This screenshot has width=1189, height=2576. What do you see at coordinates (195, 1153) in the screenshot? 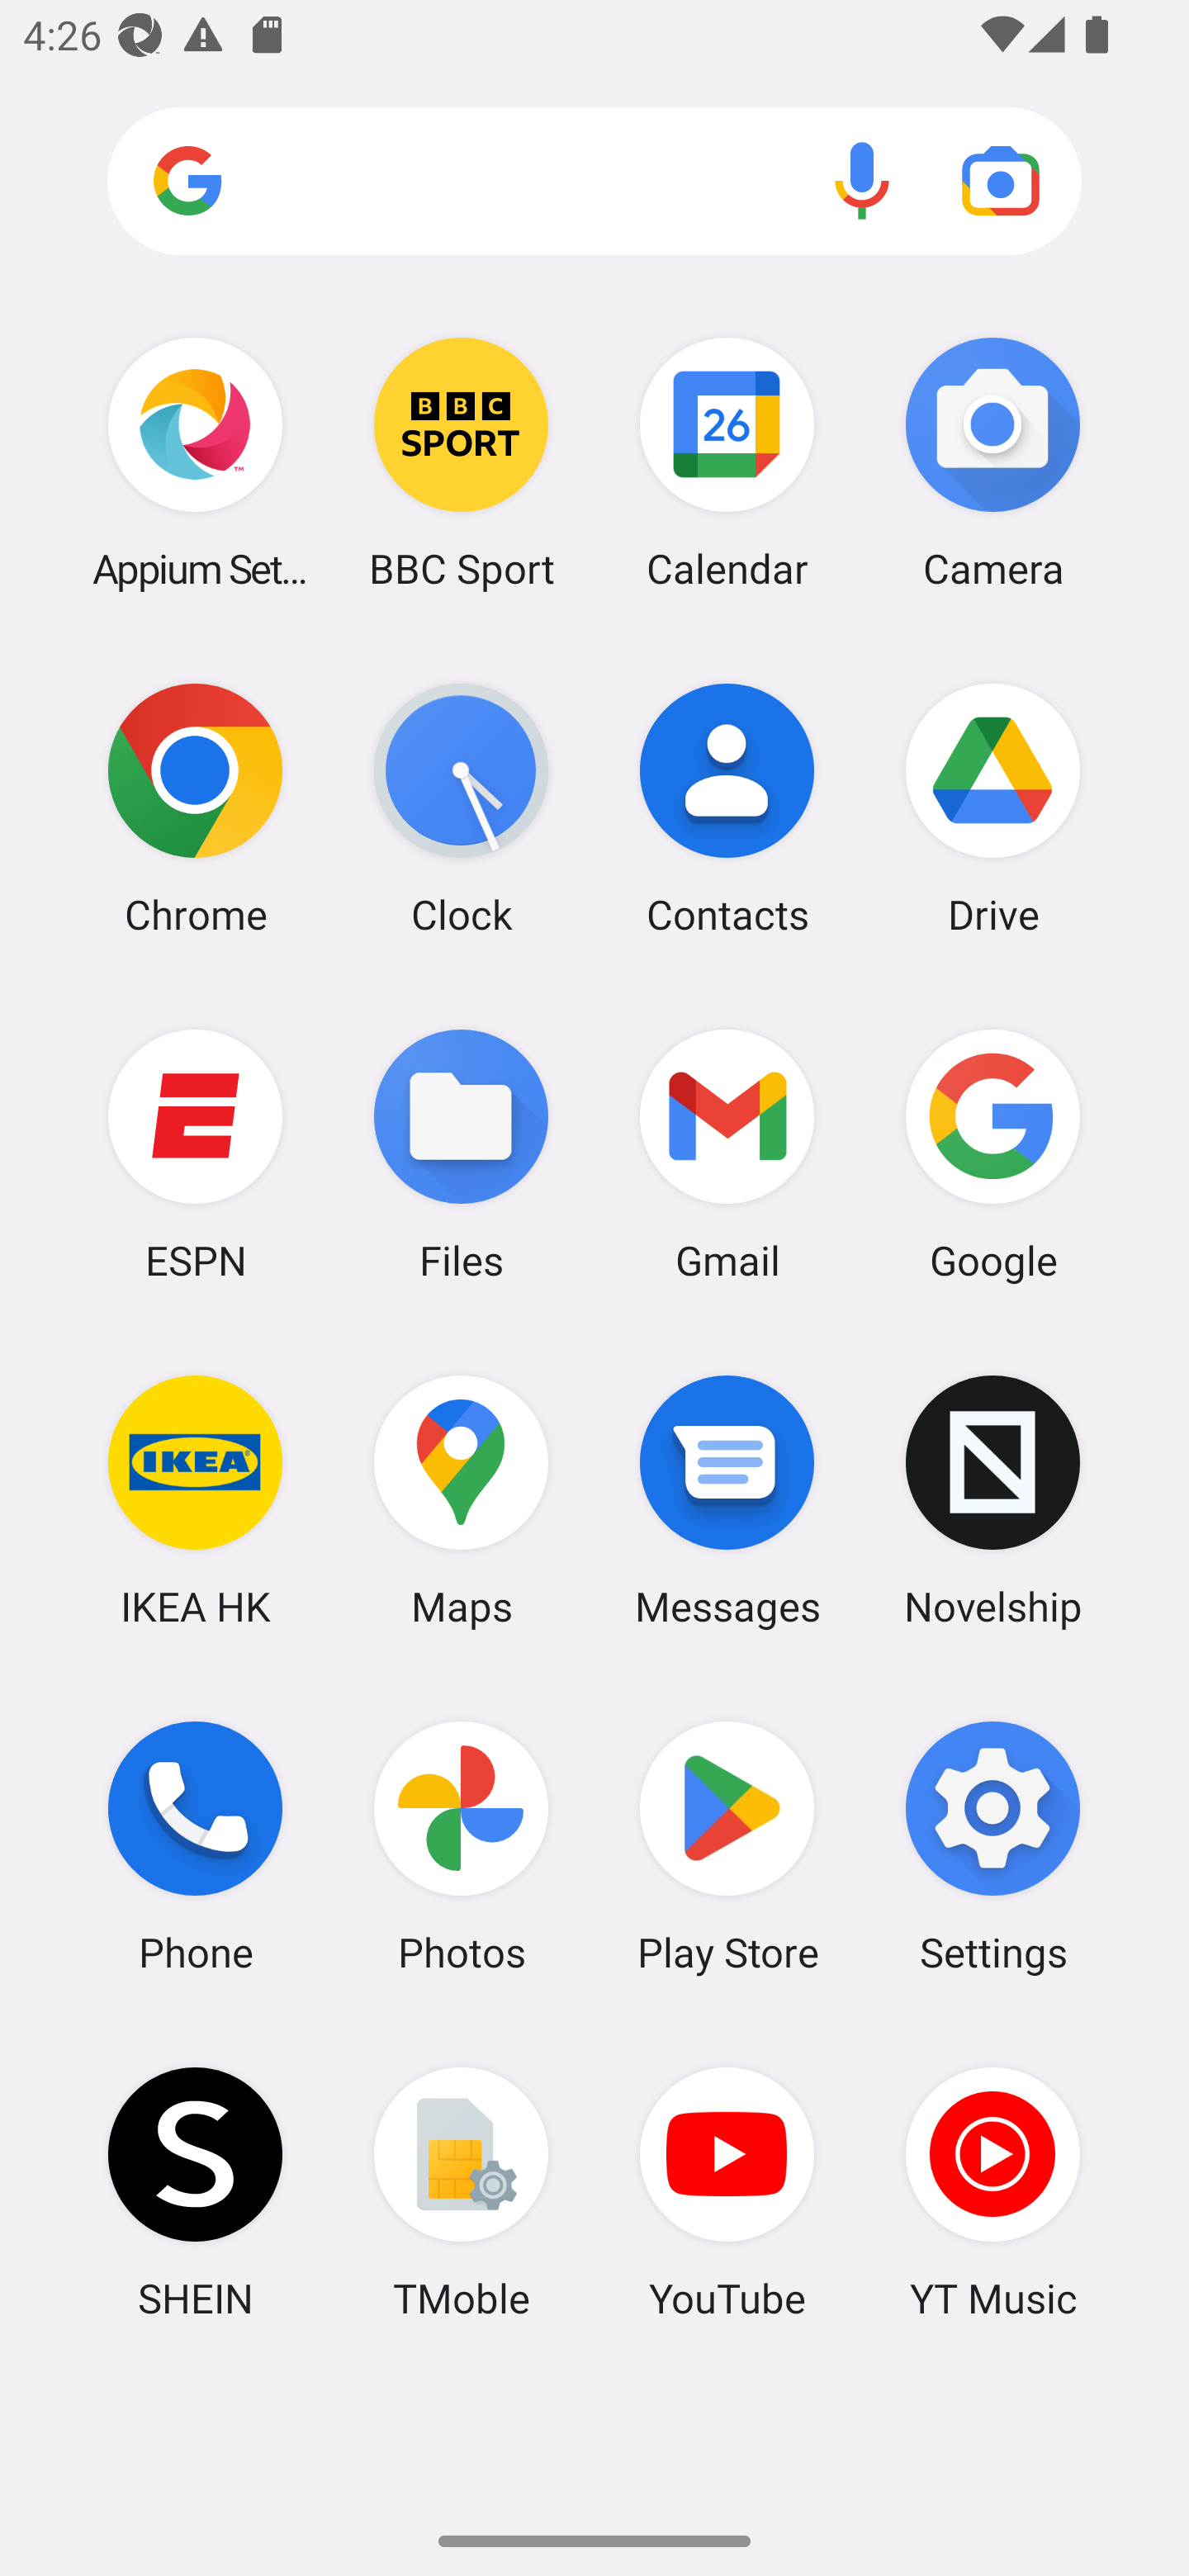
I see `ESPN` at bounding box center [195, 1153].